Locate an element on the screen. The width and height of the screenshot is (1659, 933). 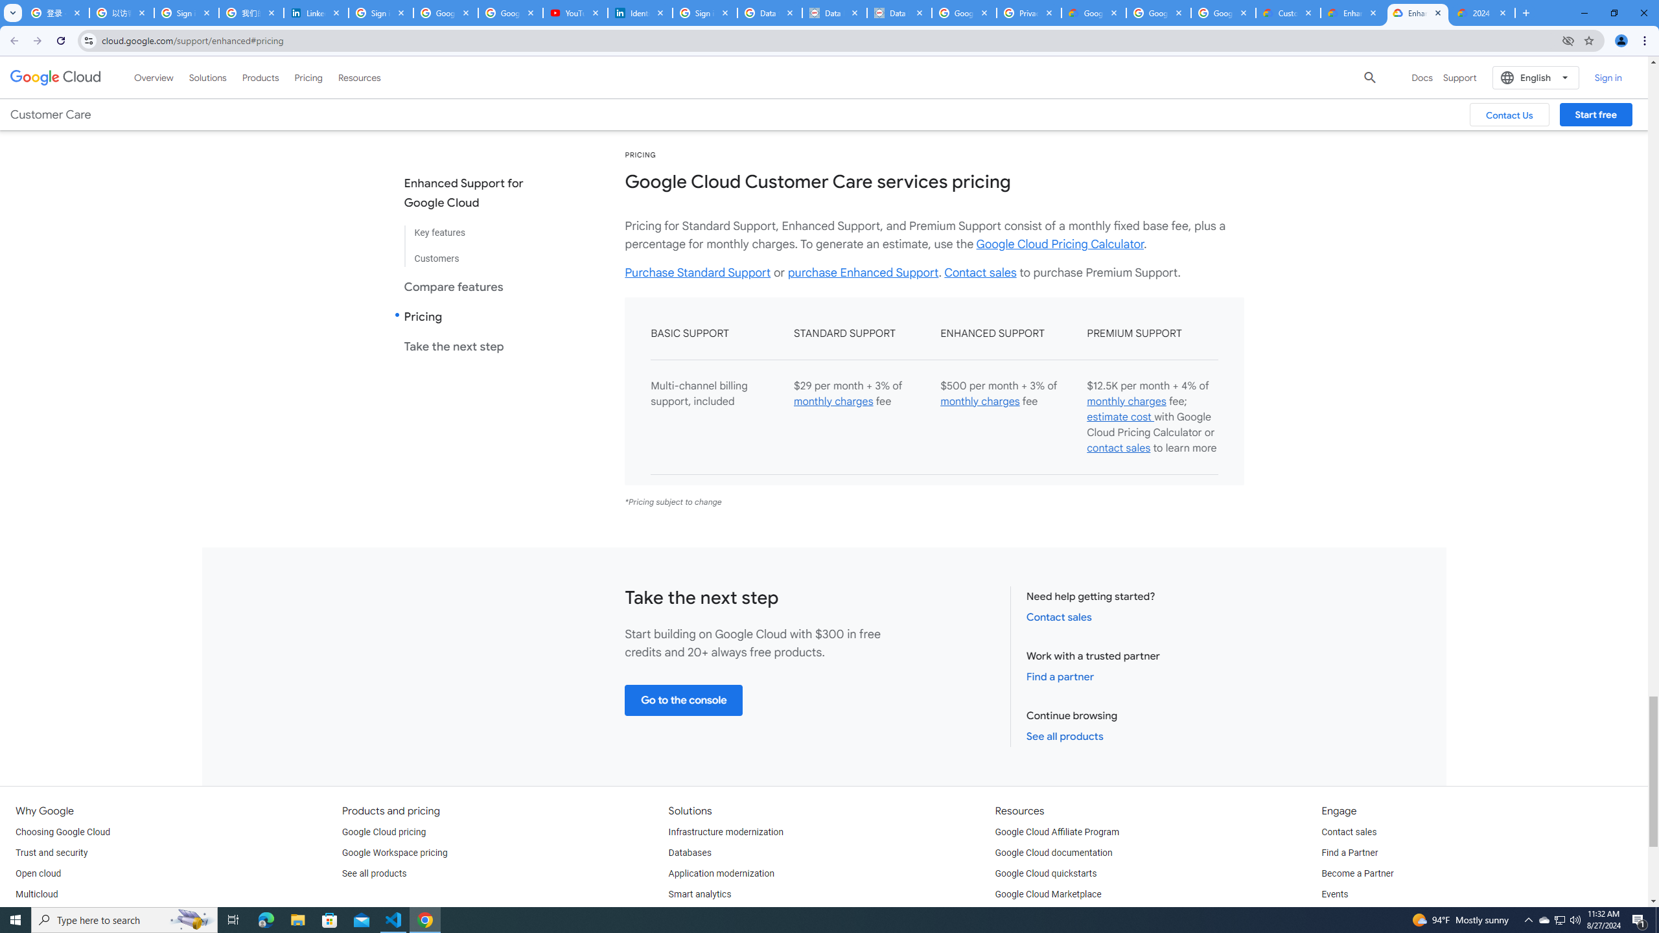
Bookmark this tab is located at coordinates (1588, 40).